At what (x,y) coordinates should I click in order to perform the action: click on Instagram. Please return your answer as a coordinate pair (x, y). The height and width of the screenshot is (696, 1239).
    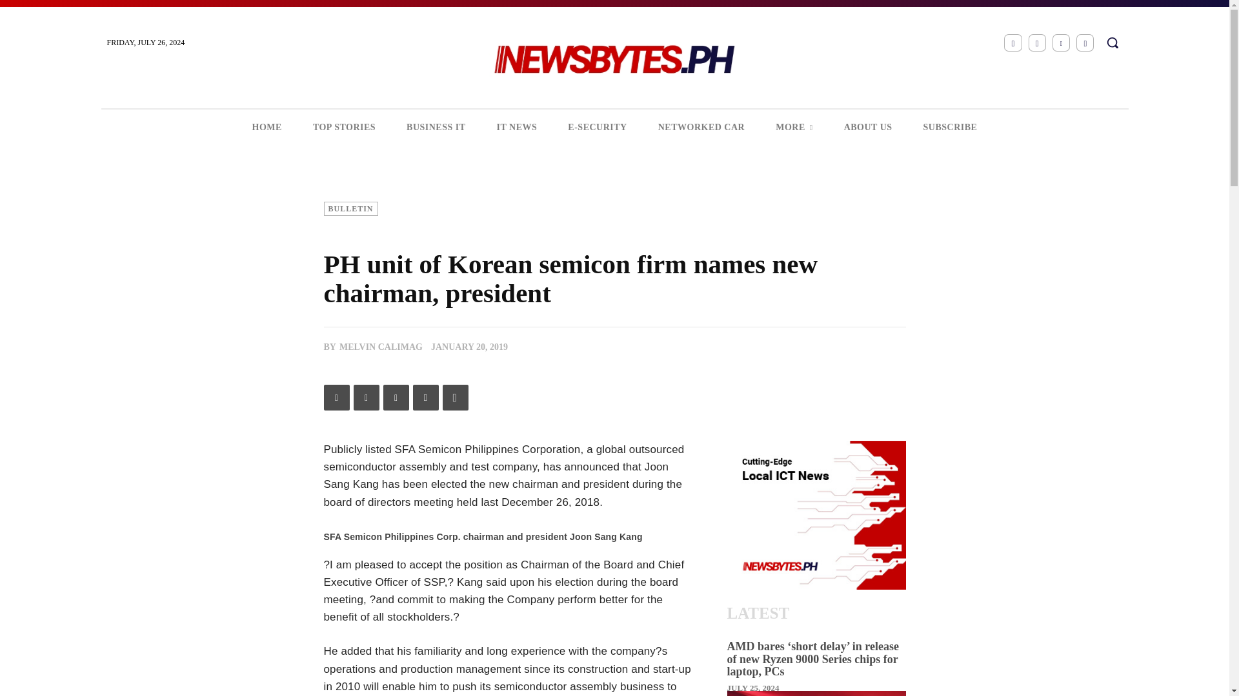
    Looking at the image, I should click on (1036, 43).